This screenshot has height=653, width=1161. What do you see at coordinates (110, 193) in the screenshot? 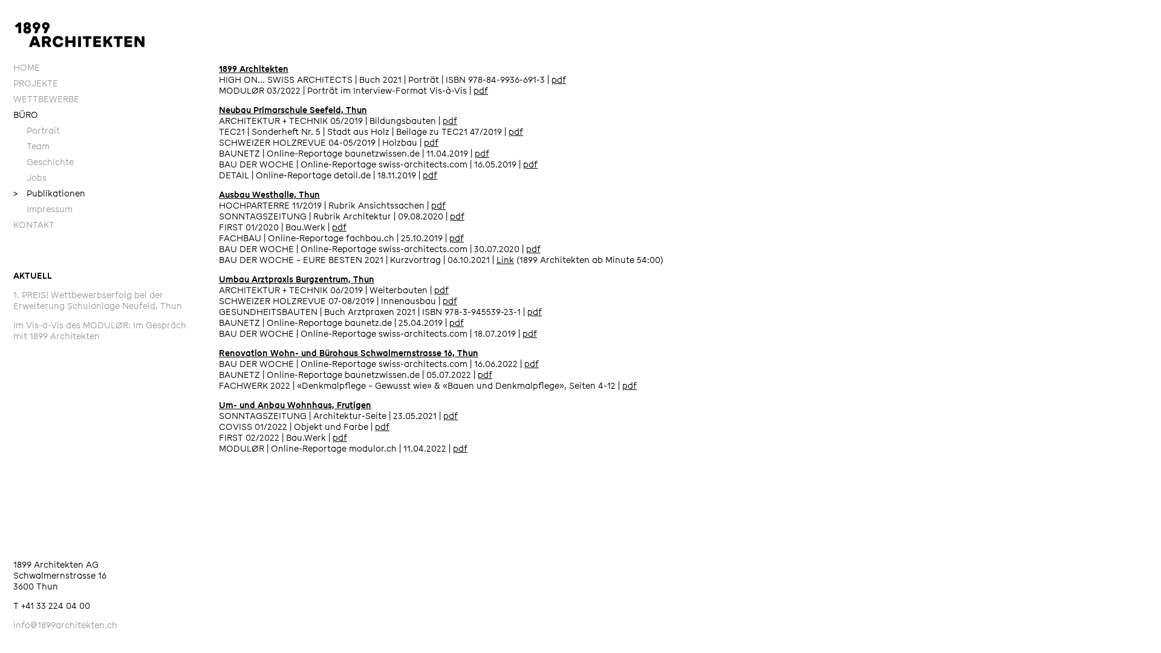
I see `Publikationen` at bounding box center [110, 193].